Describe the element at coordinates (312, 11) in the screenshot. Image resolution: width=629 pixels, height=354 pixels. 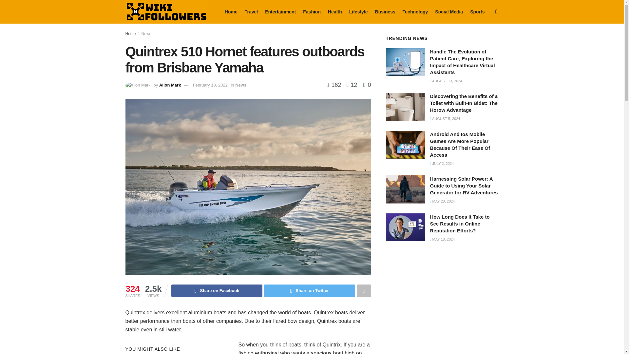
I see `Fashion` at that location.